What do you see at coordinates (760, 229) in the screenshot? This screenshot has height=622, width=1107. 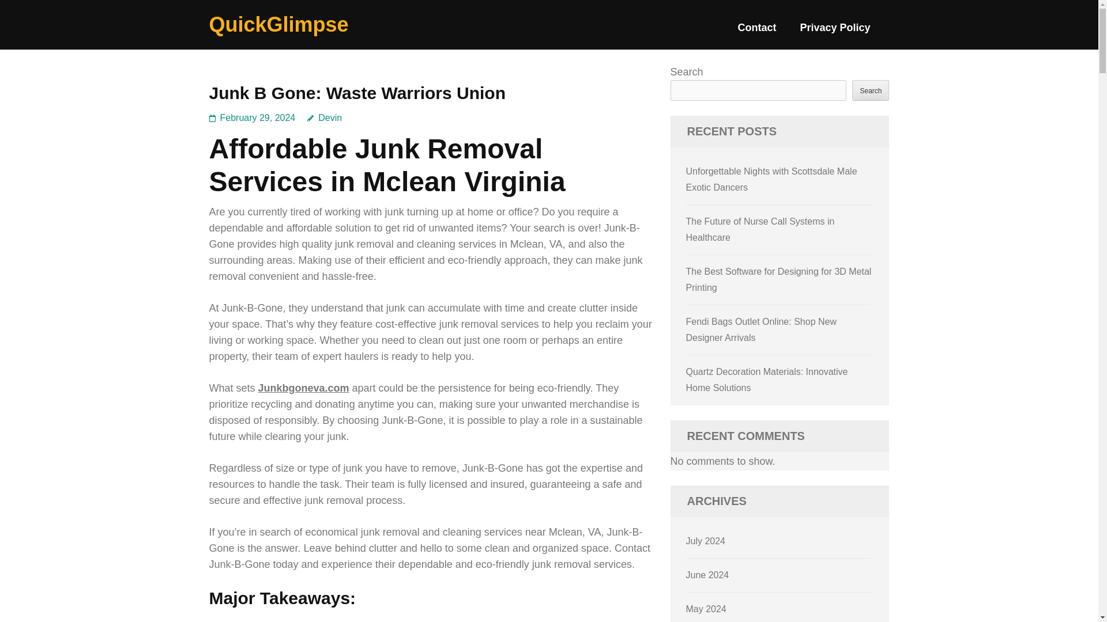 I see `The Future of Nurse Call Systems in Healthcare` at bounding box center [760, 229].